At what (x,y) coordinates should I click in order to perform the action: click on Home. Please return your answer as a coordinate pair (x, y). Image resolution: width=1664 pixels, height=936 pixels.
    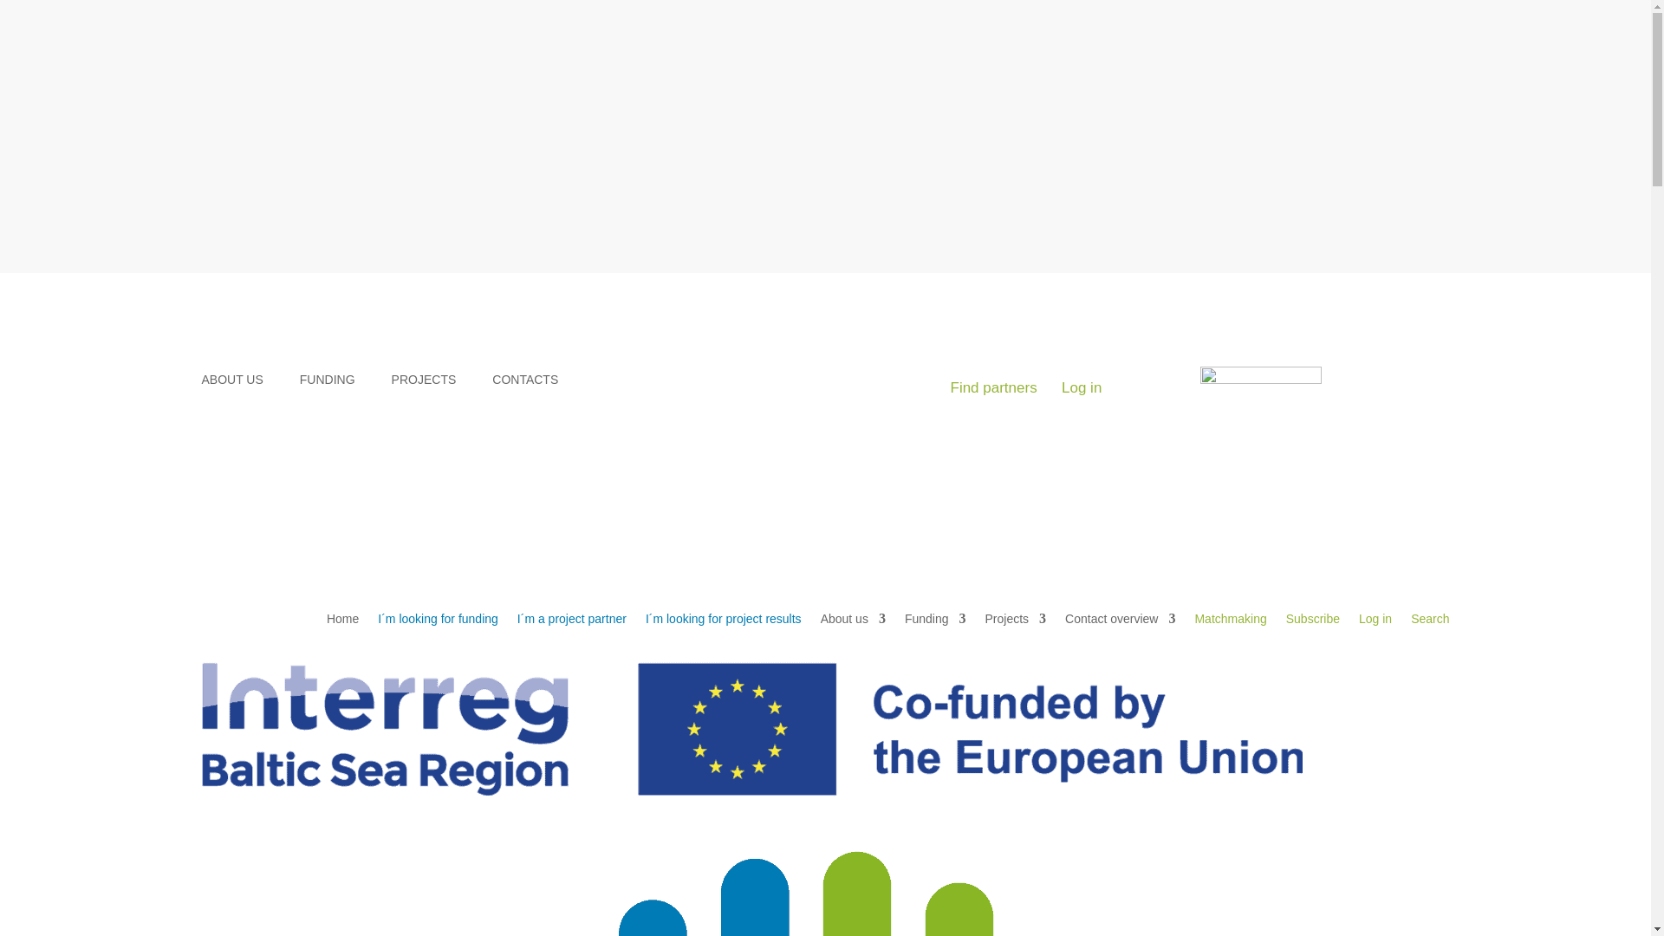
    Looking at the image, I should click on (342, 622).